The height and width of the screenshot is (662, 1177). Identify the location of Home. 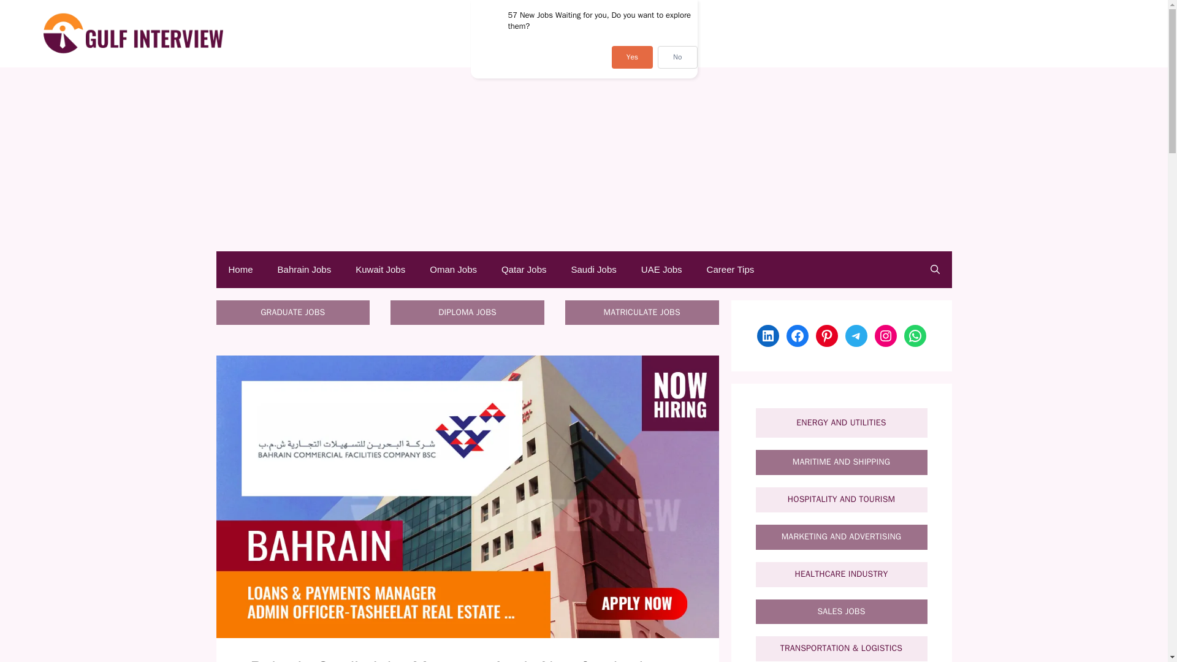
(240, 270).